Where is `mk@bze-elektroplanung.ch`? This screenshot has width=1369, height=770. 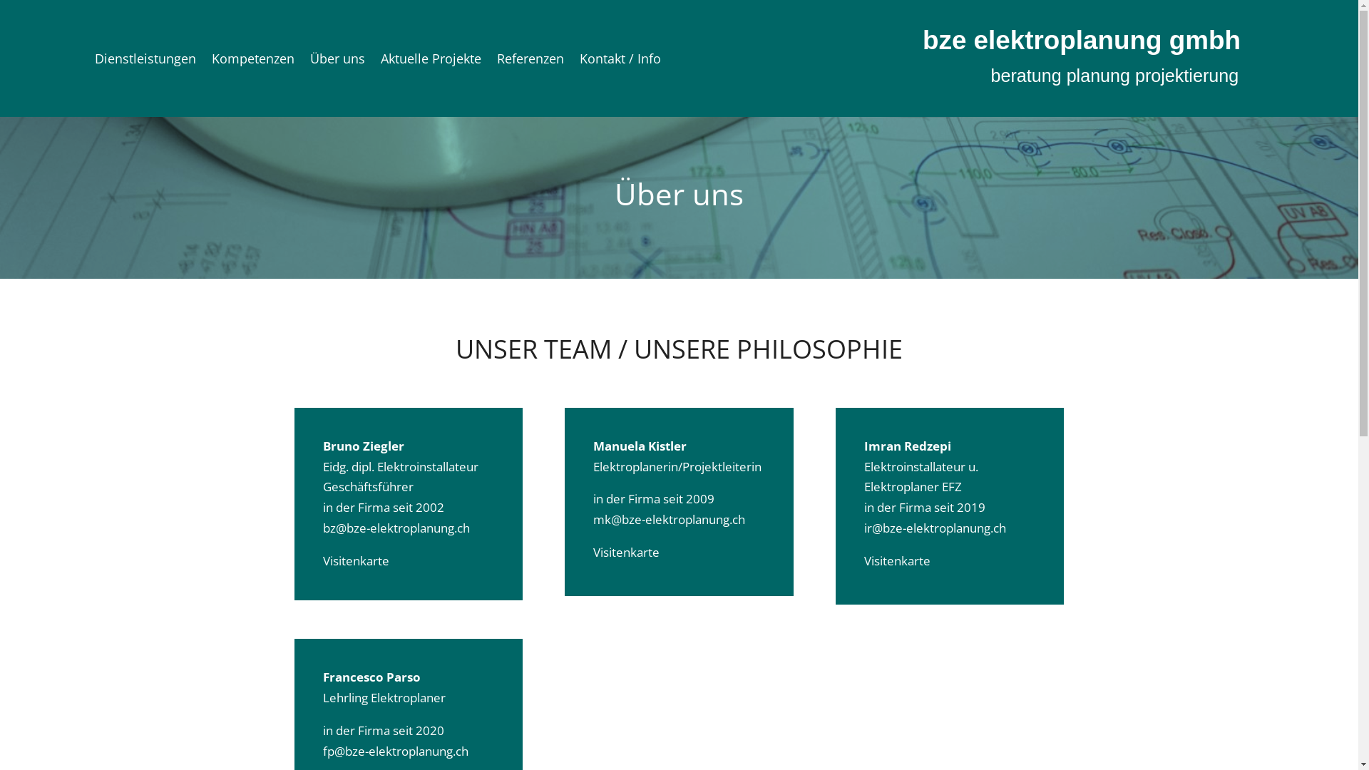
mk@bze-elektroplanung.ch is located at coordinates (669, 519).